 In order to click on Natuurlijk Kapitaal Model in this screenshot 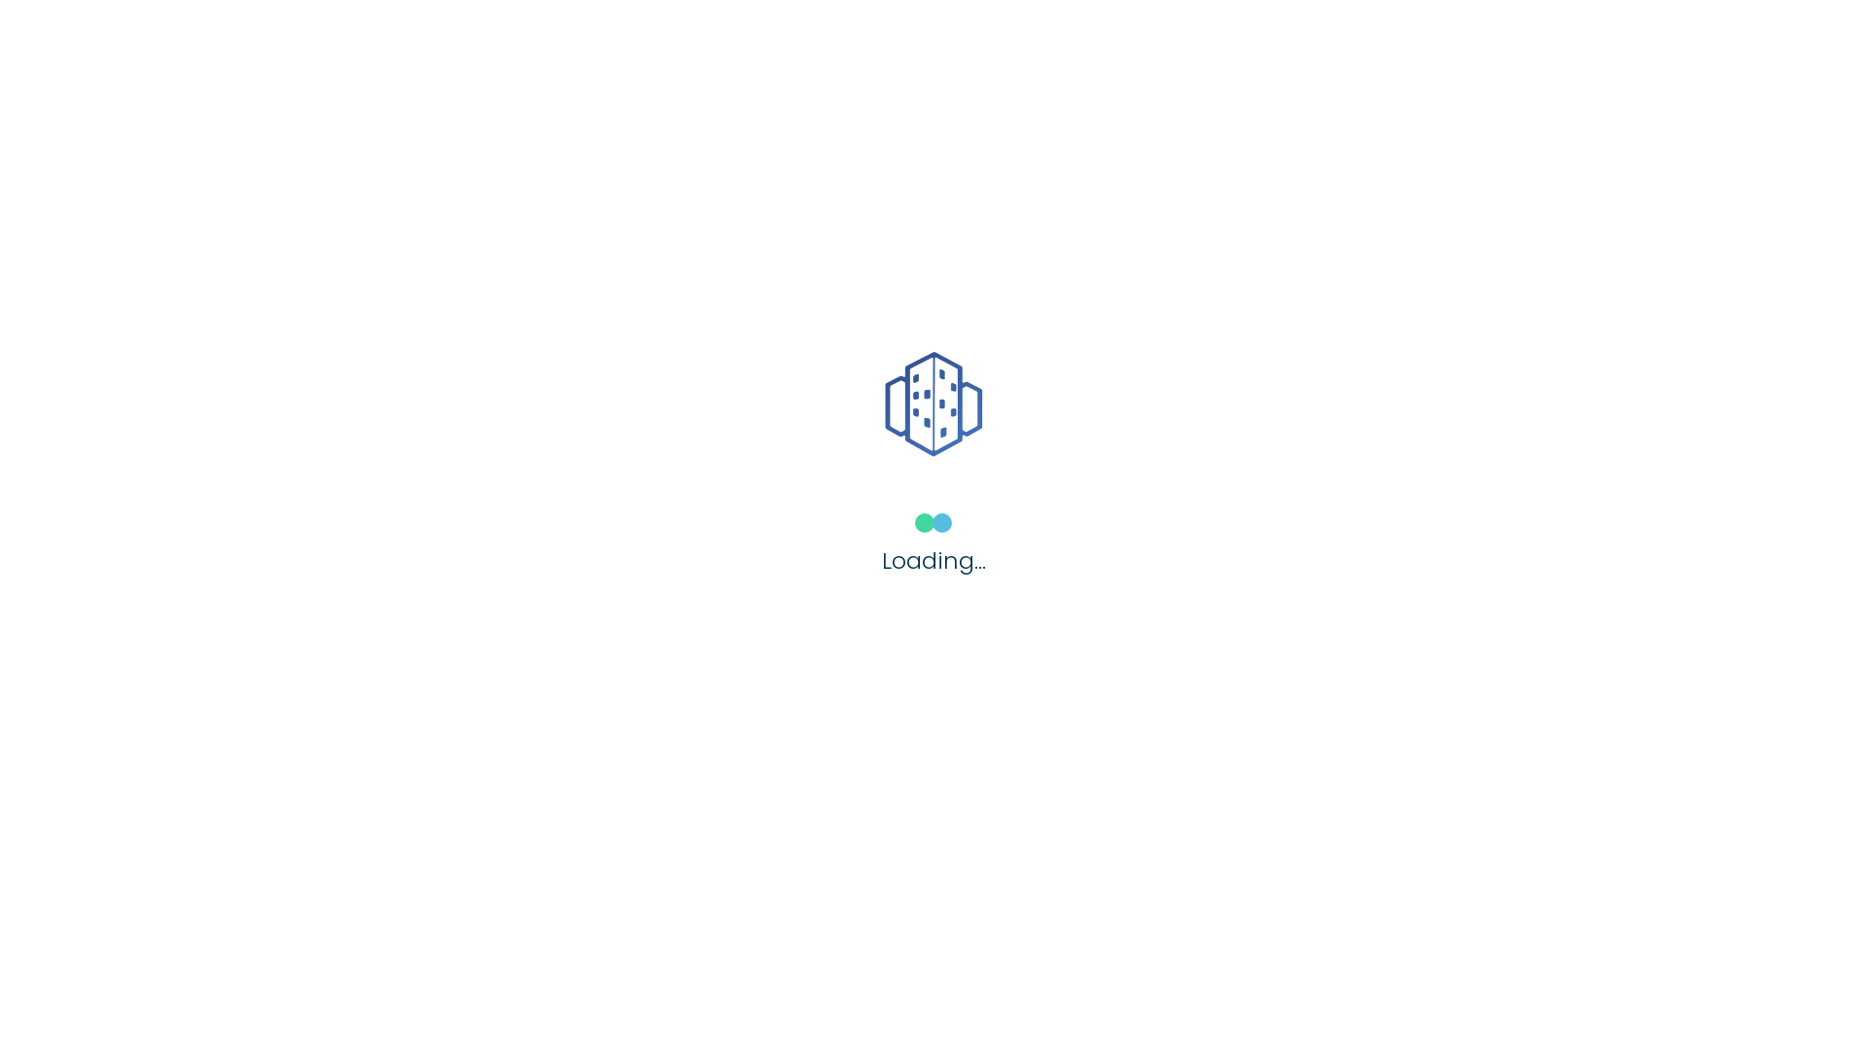, I will do `click(1105, 913)`.